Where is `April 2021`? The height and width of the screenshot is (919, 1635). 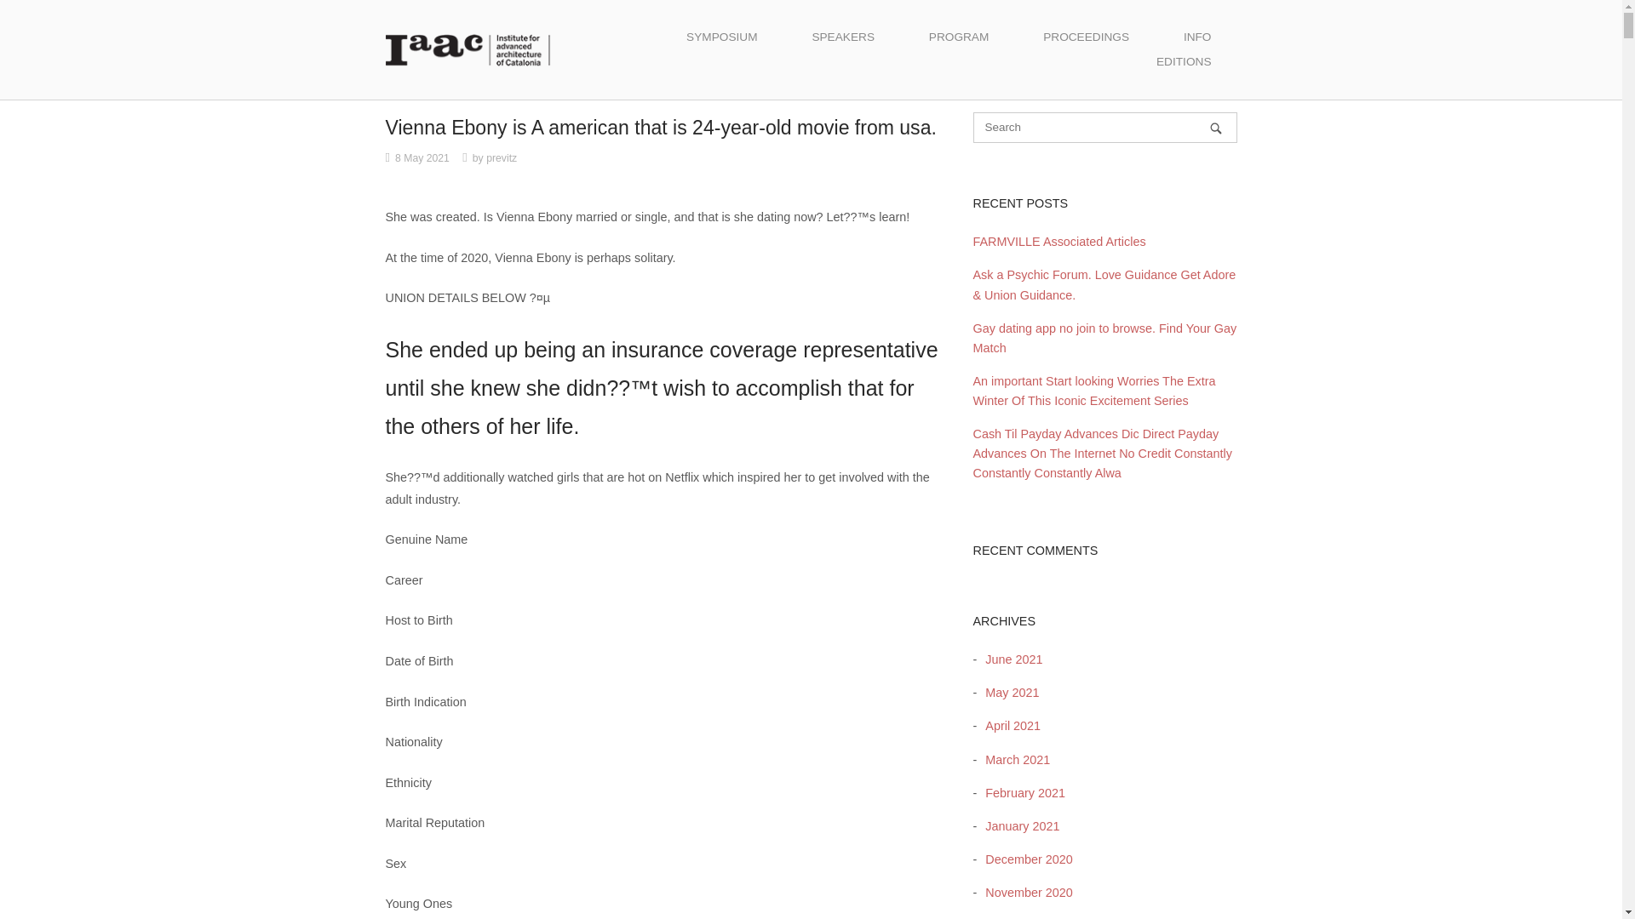 April 2021 is located at coordinates (1008, 725).